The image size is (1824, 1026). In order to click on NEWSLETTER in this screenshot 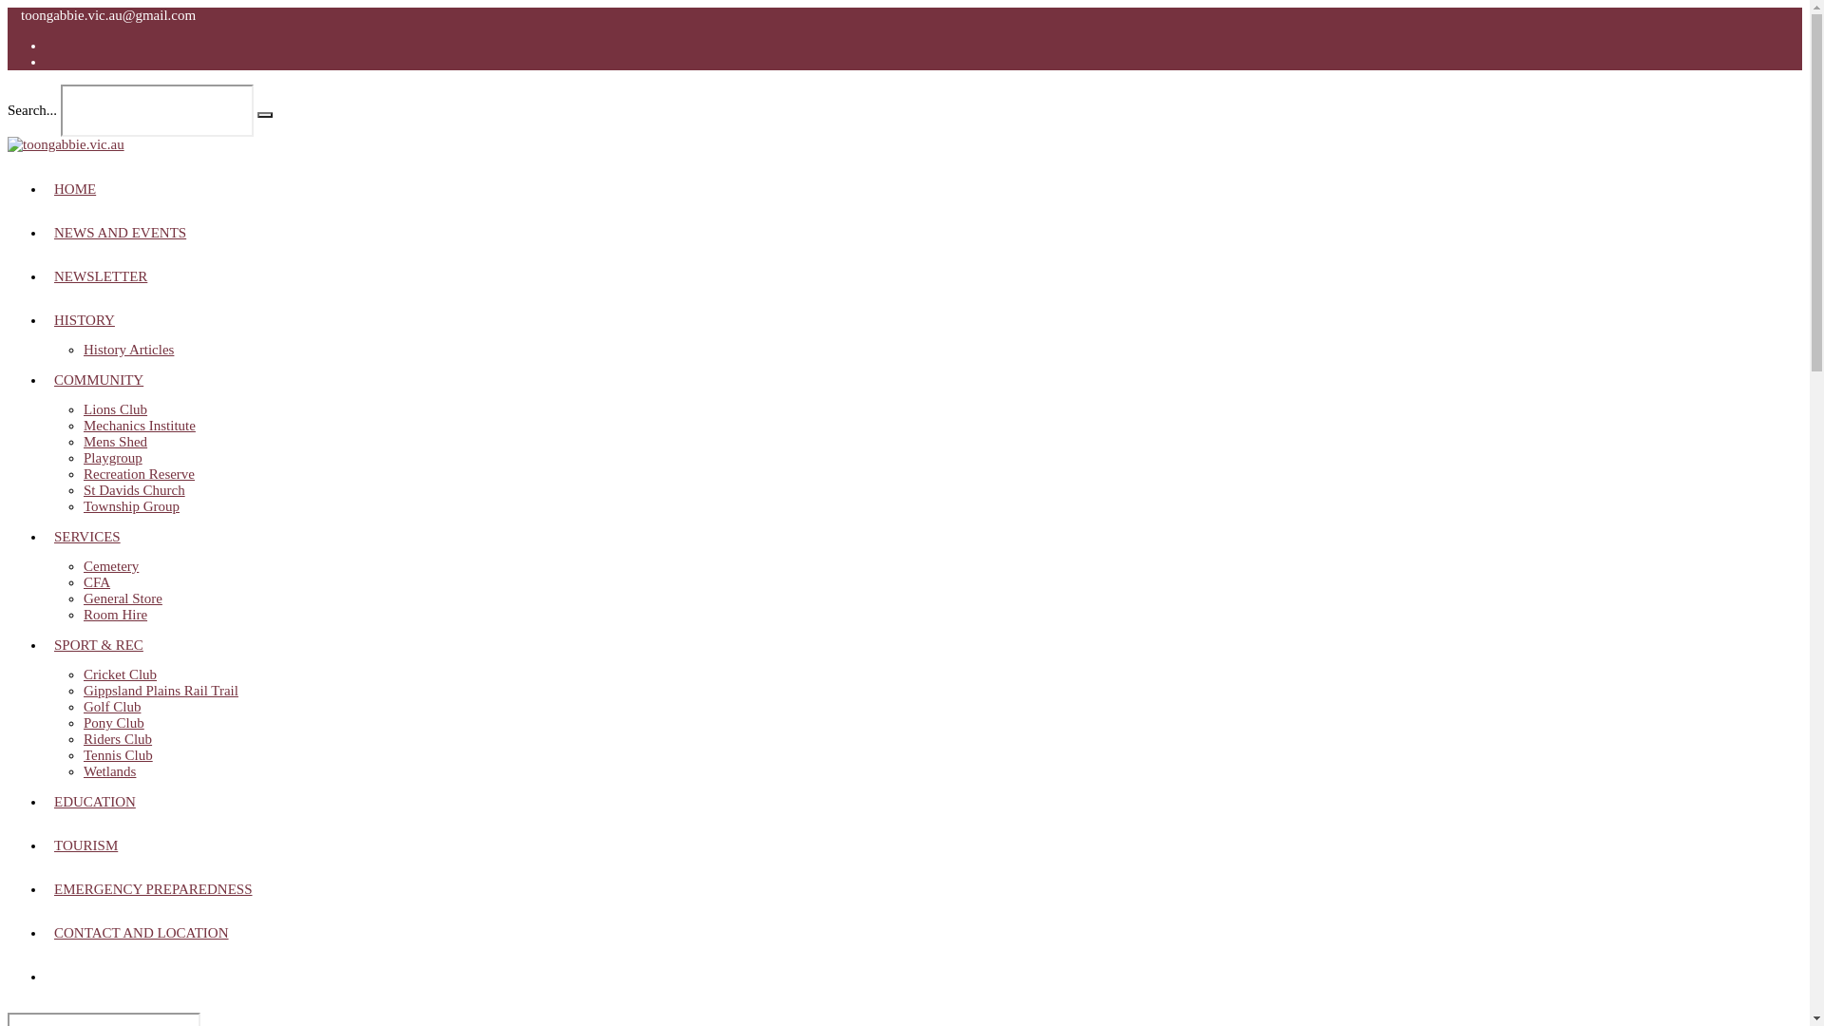, I will do `click(101, 276)`.